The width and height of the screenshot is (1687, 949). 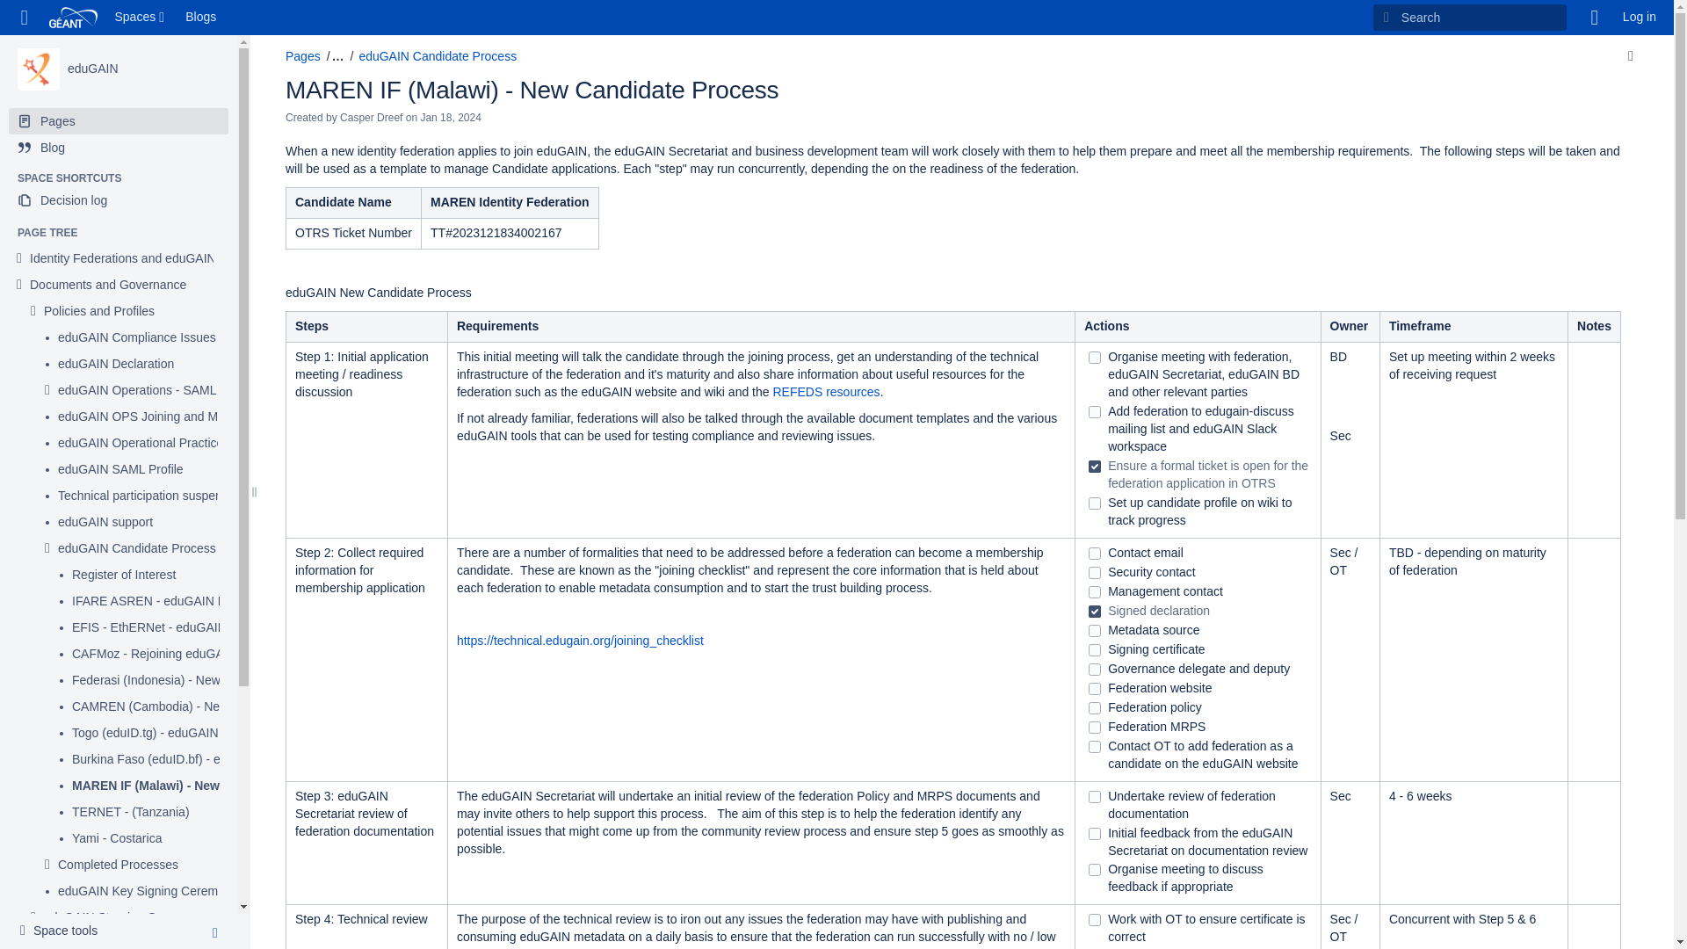 I want to click on Log in, so click(x=1640, y=18).